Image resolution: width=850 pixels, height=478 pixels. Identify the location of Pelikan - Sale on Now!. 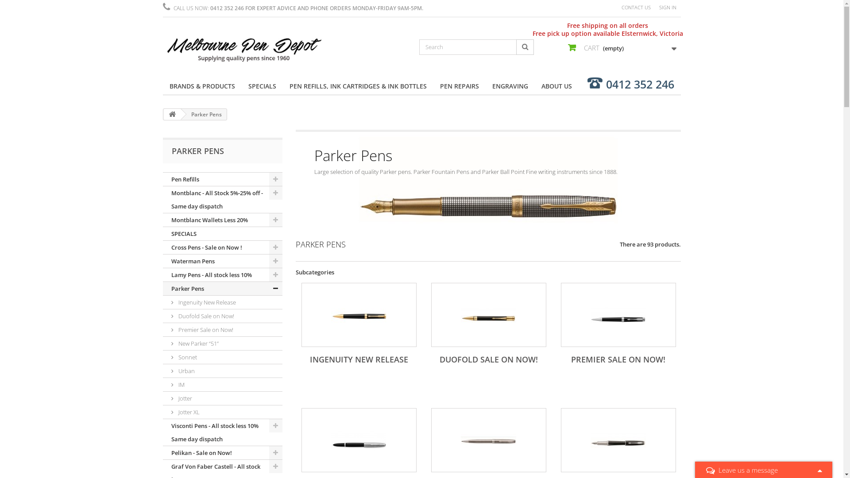
(223, 453).